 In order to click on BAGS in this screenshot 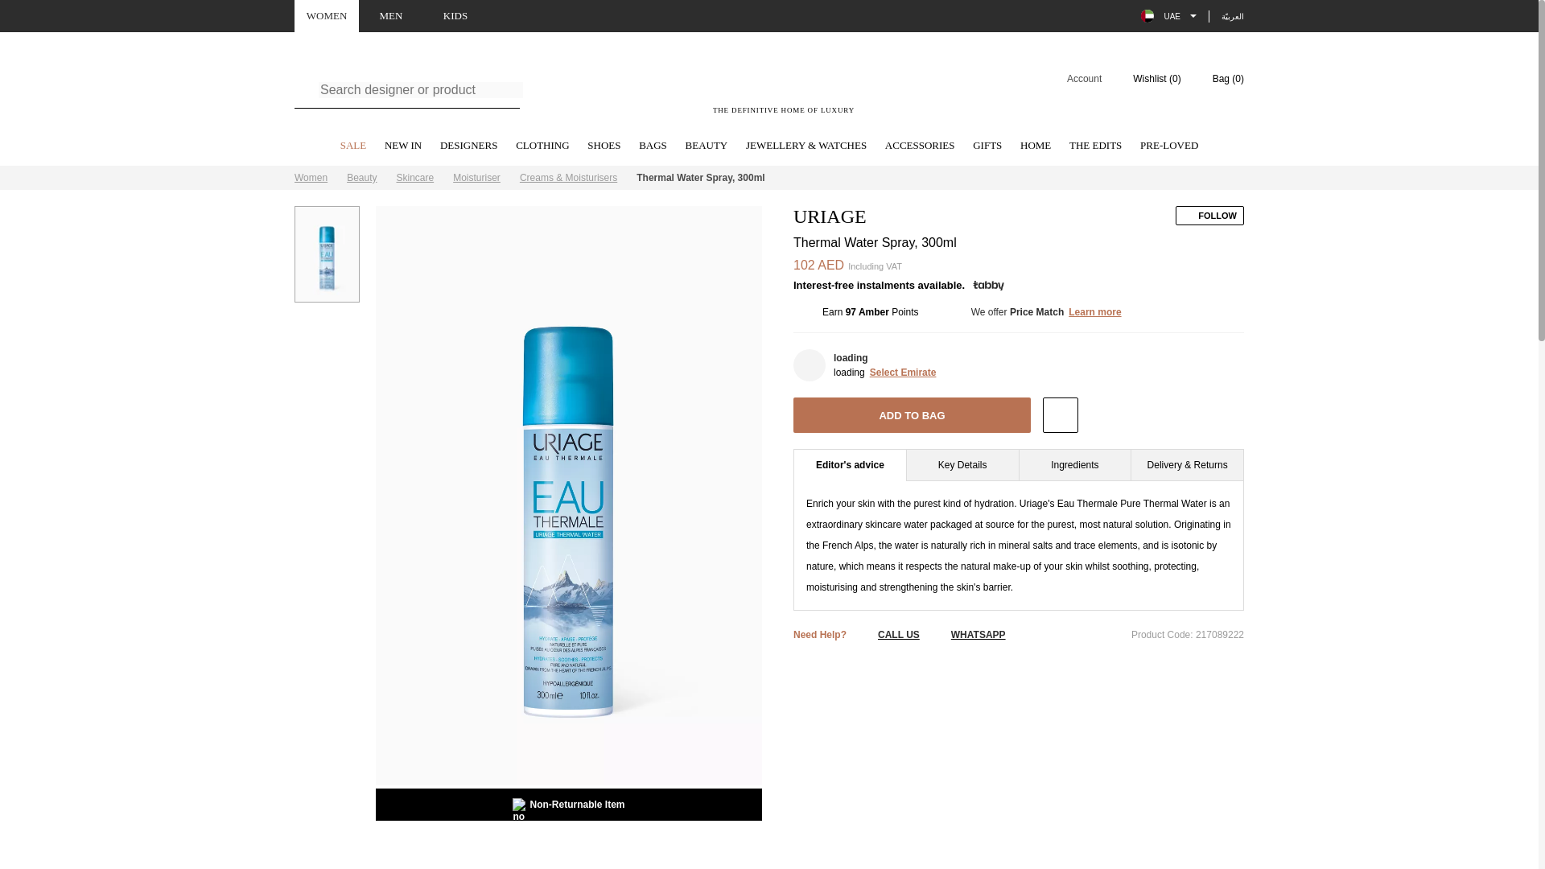, I will do `click(653, 146)`.